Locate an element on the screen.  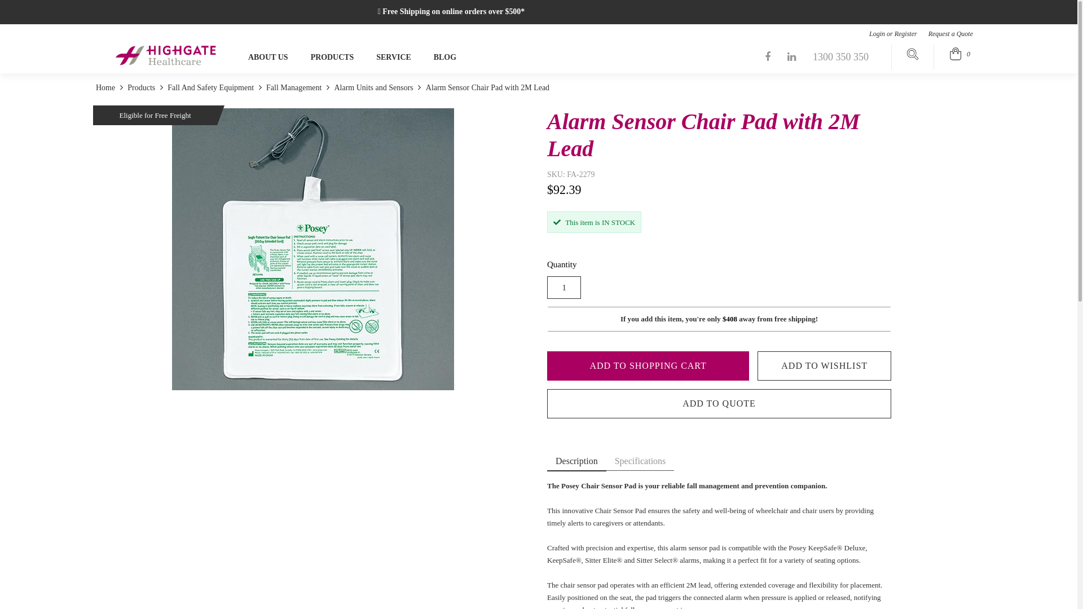
Alarm Units and Sensors is located at coordinates (373, 88).